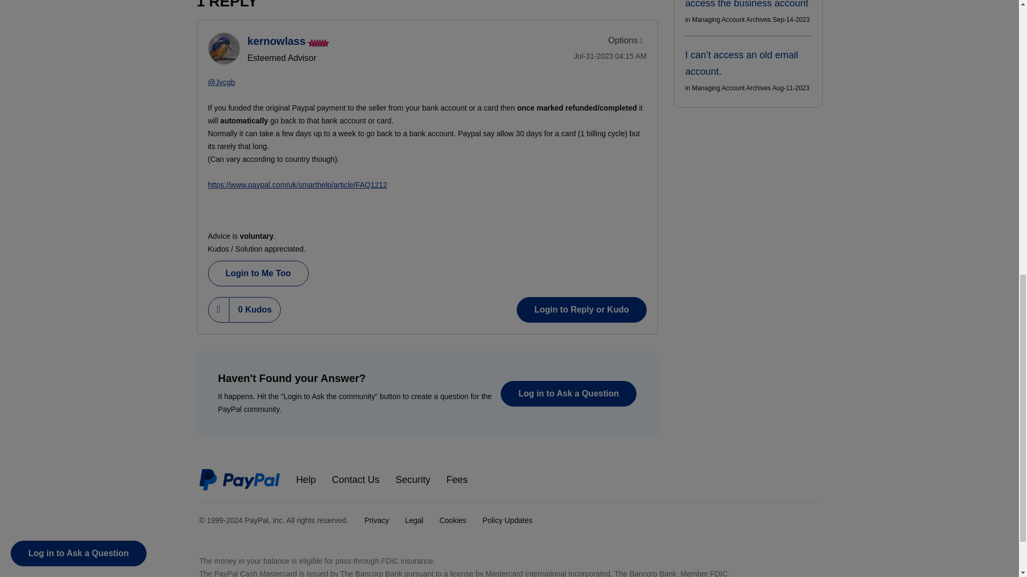 The image size is (1027, 577). Describe the element at coordinates (568, 2) in the screenshot. I see `Payment declined for online payment` at that location.